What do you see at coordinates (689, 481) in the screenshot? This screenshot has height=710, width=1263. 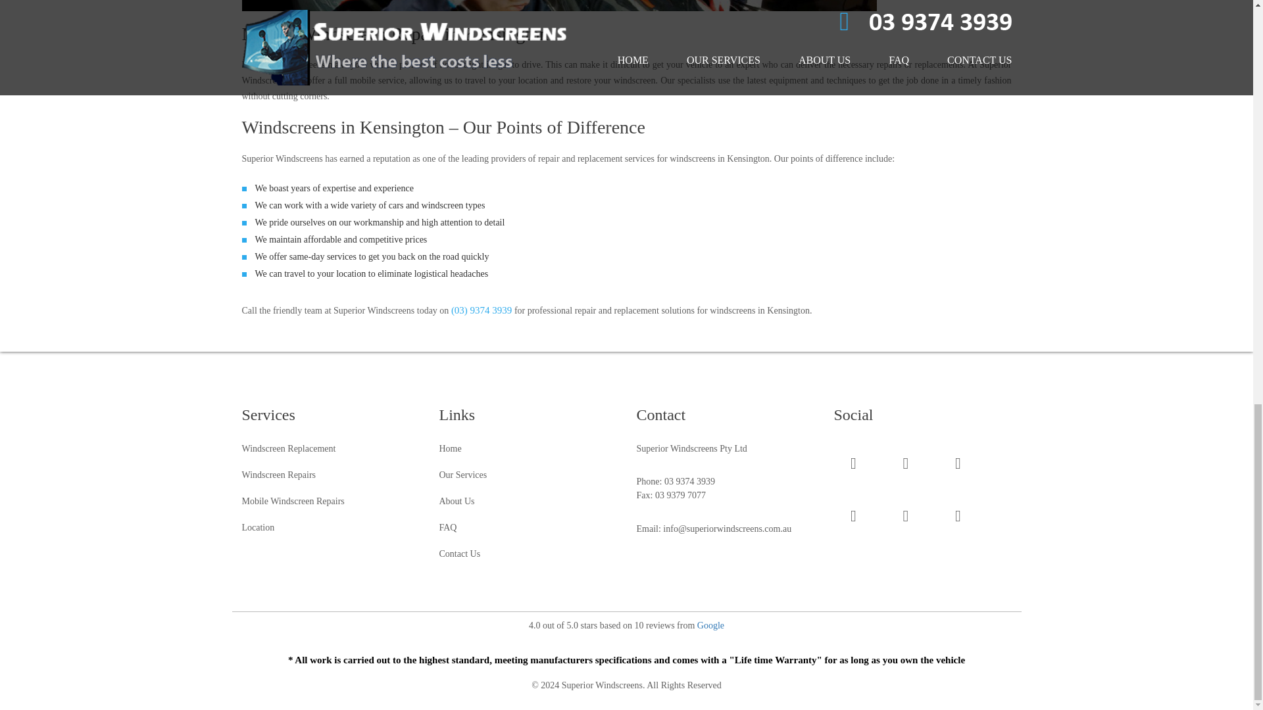 I see `03 9374 3939` at bounding box center [689, 481].